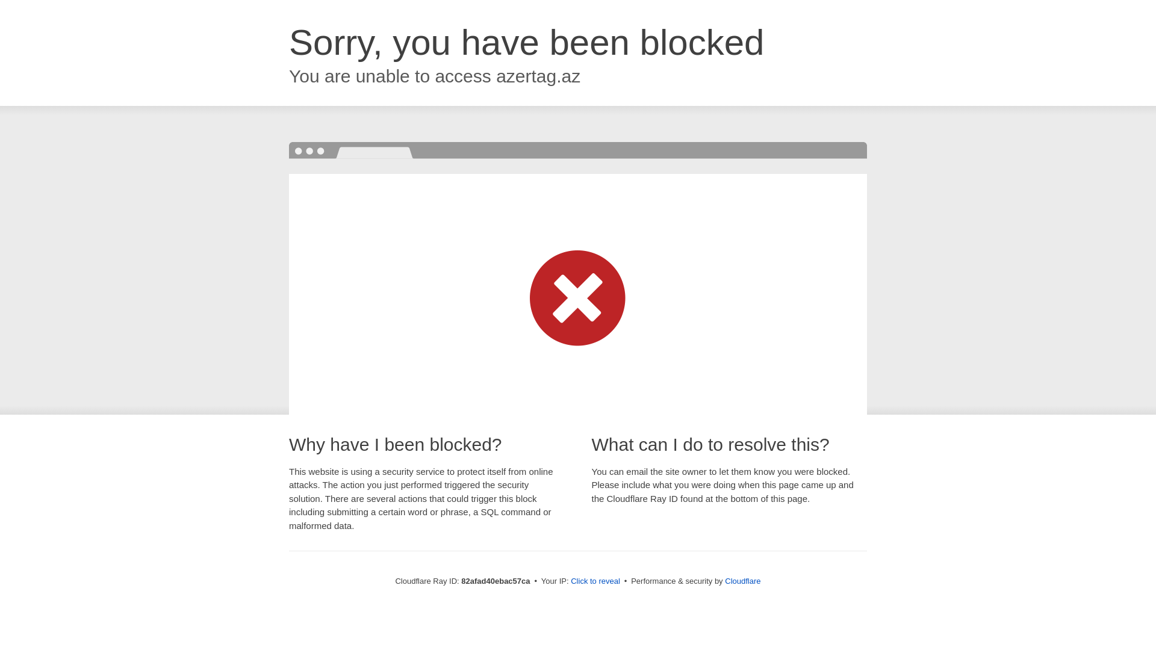 Image resolution: width=1156 pixels, height=650 pixels. I want to click on Click to reveal, so click(595, 581).